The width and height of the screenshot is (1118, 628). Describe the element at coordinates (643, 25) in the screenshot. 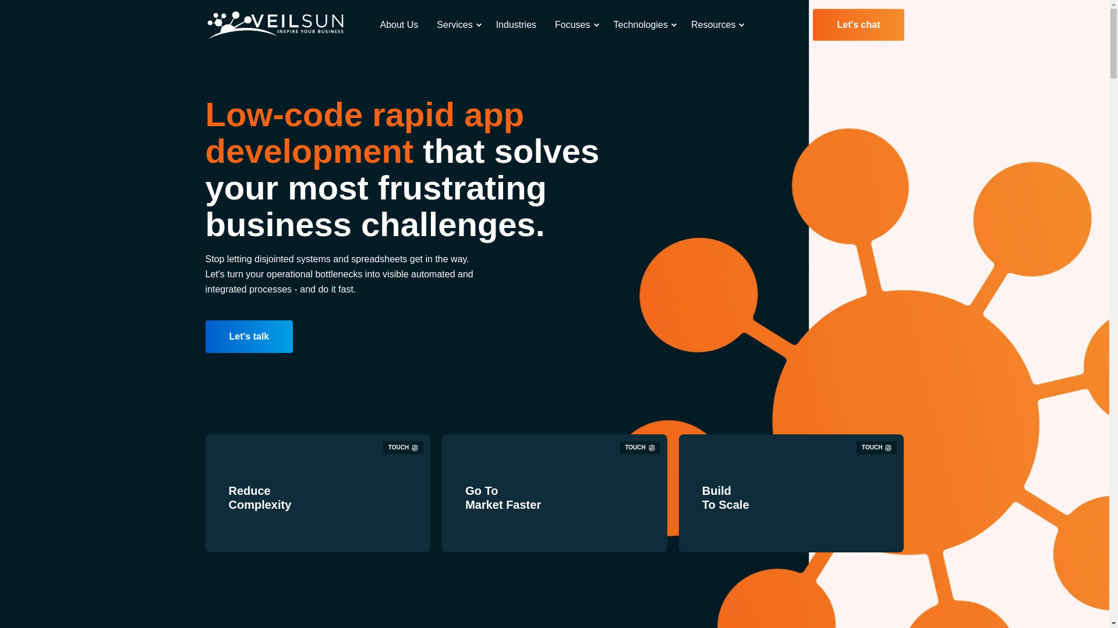

I see `Technologies` at that location.